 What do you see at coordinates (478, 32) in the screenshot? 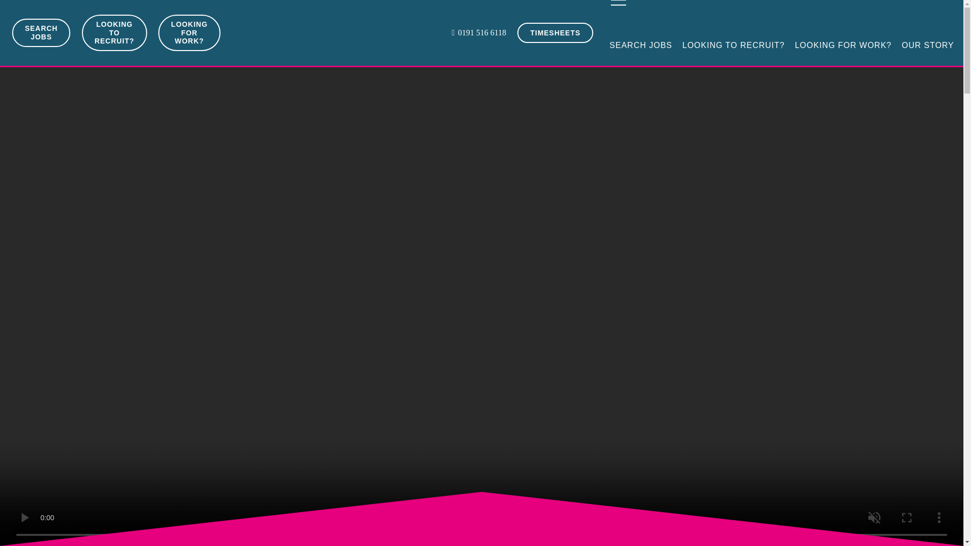
I see `0191 516 6118` at bounding box center [478, 32].